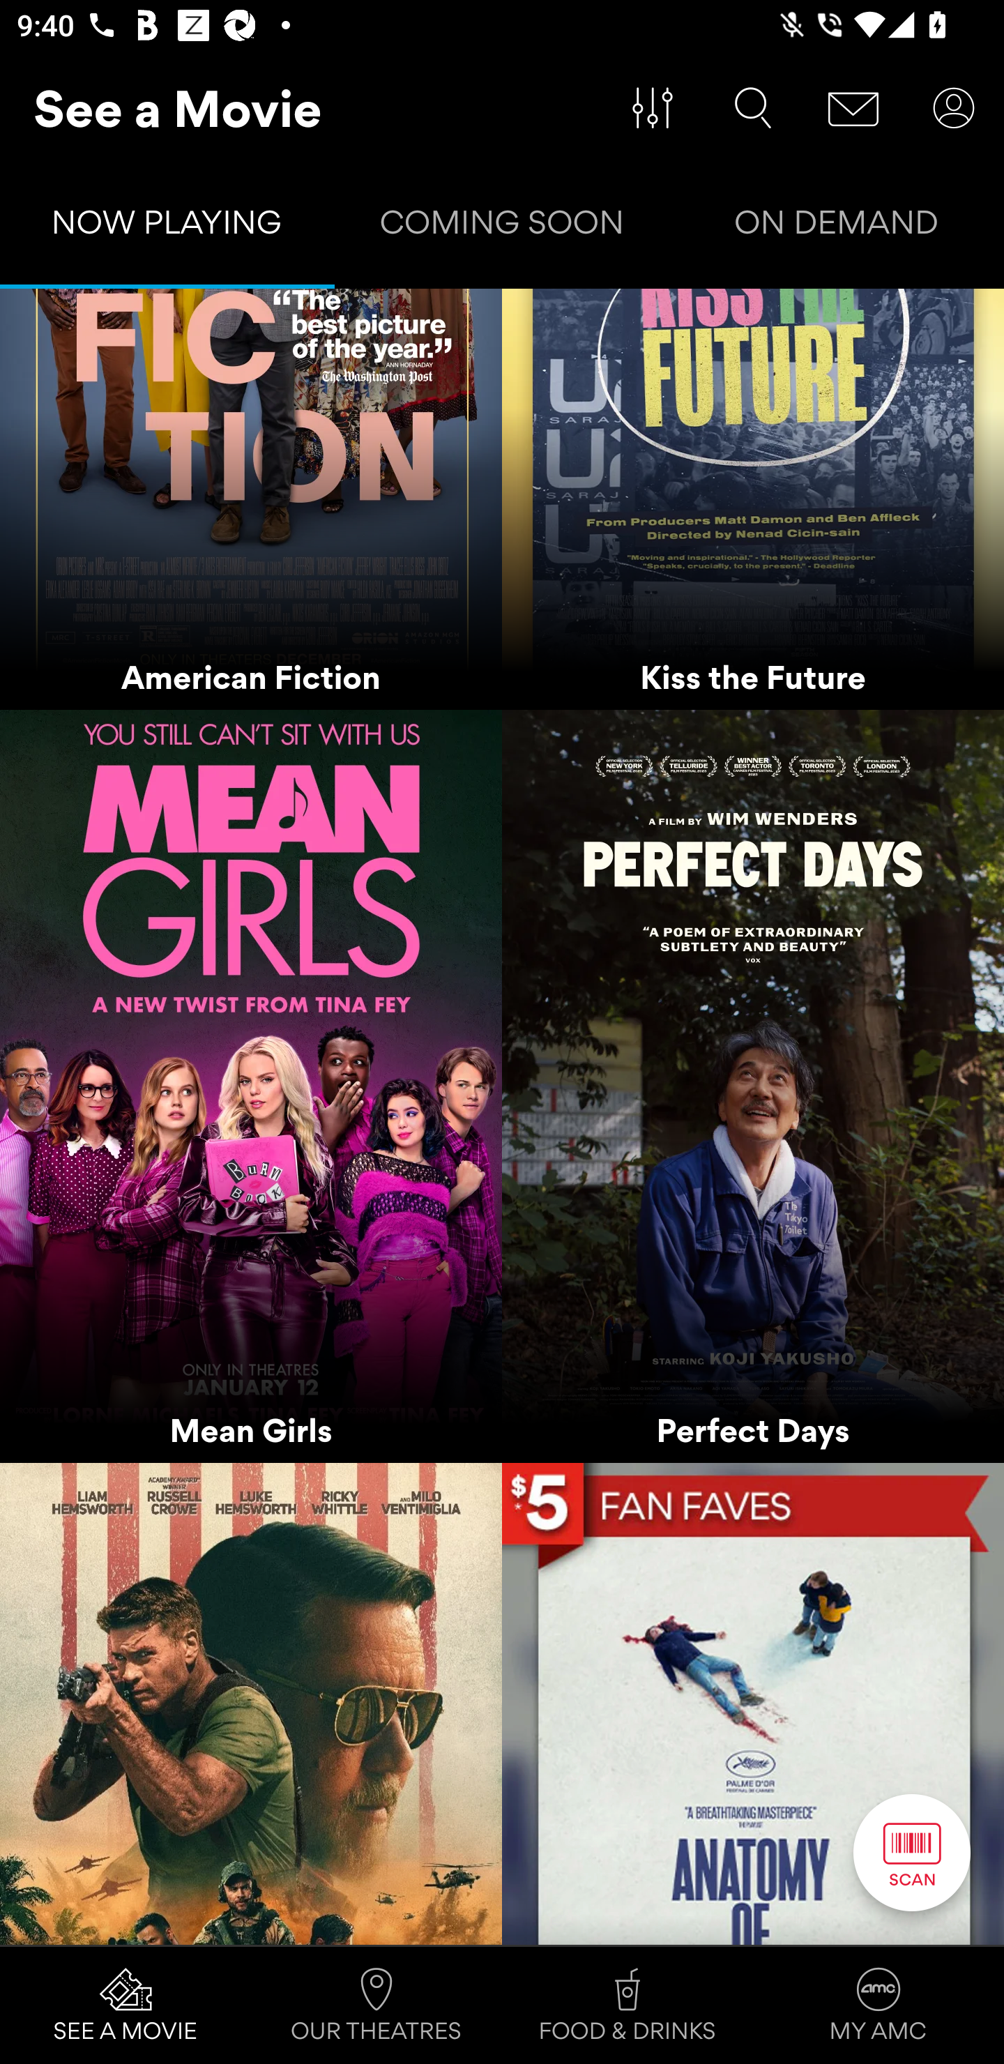 This screenshot has height=2064, width=1004. Describe the element at coordinates (837, 227) in the screenshot. I see `ON DEMAND
Tab 3 of 3` at that location.